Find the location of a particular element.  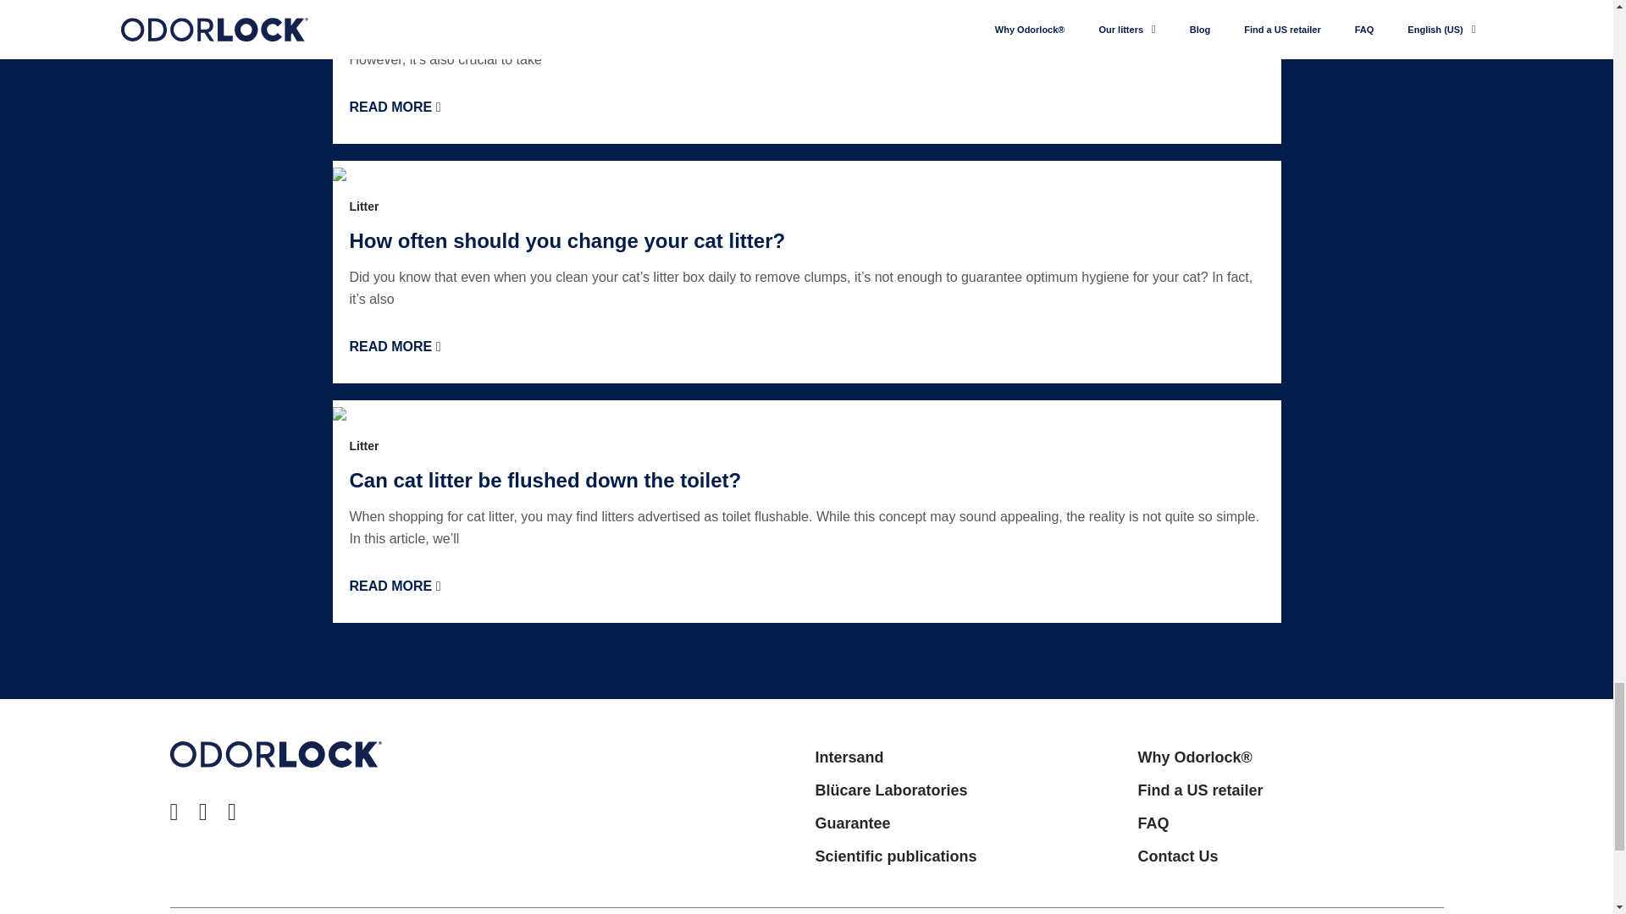

Can cat litter be flushed down the toilet? is located at coordinates (545, 481).